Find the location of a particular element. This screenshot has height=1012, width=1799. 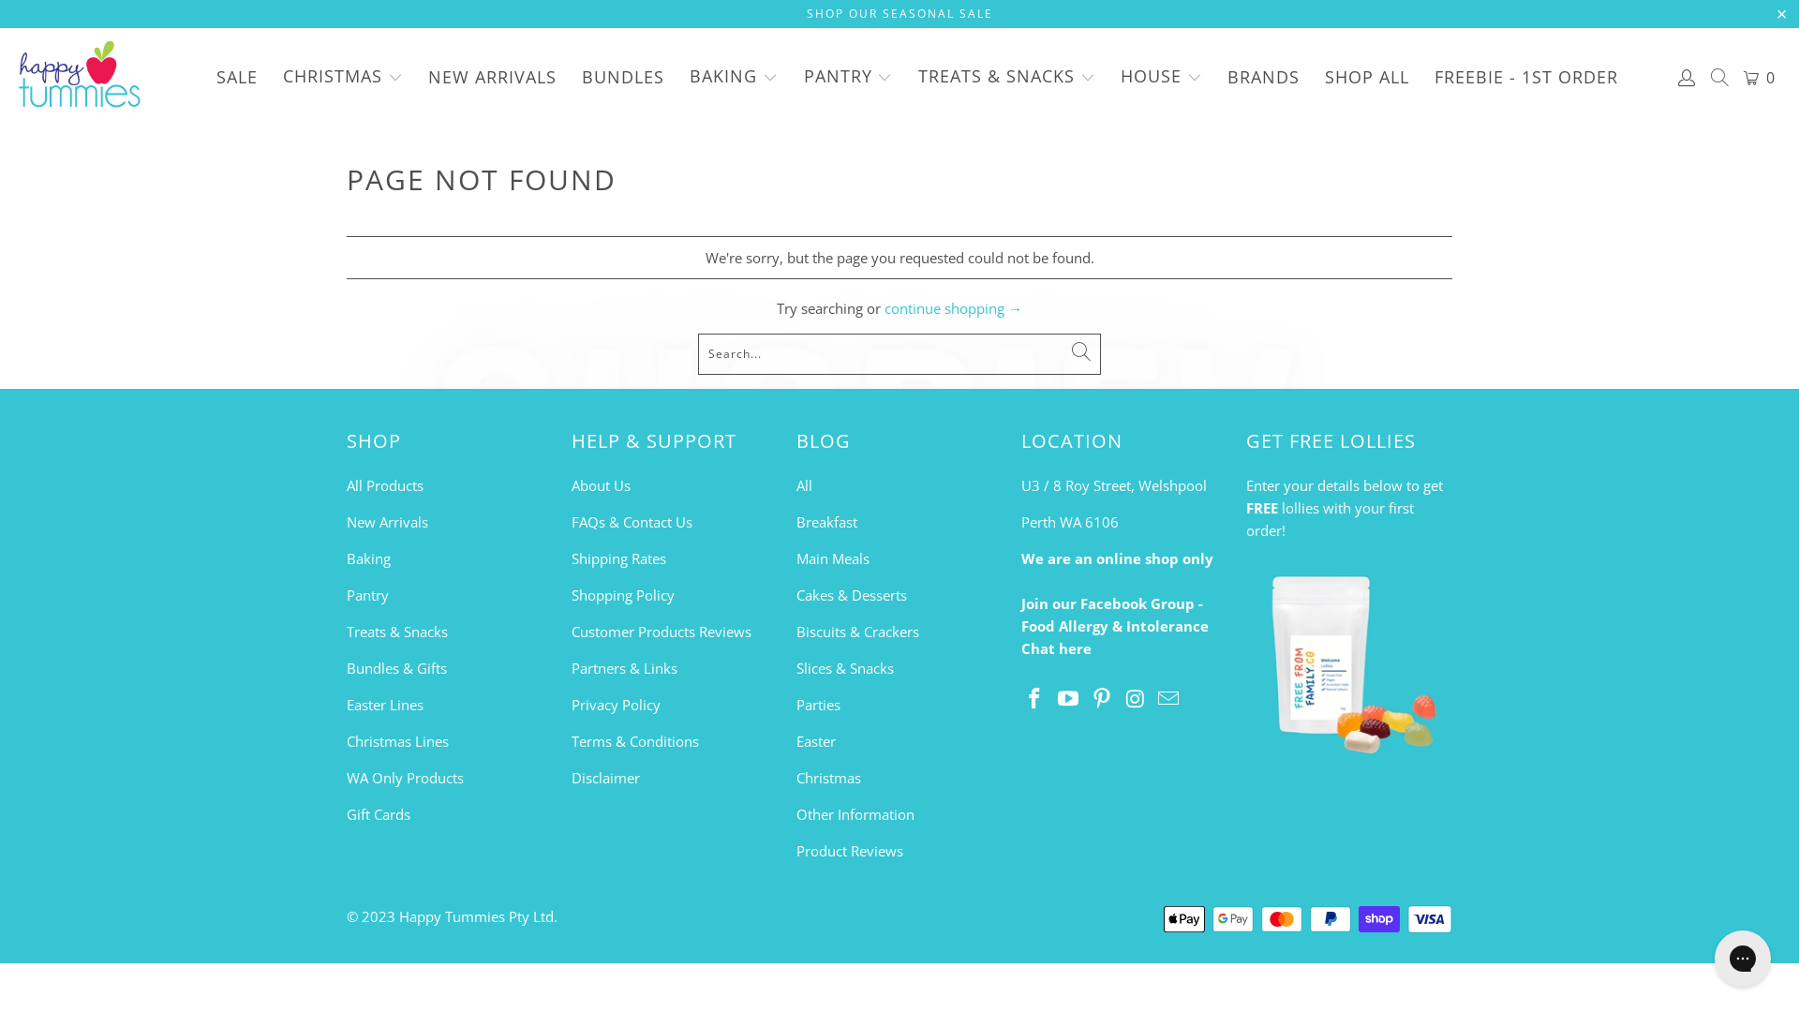

BUNDLES is located at coordinates (623, 77).